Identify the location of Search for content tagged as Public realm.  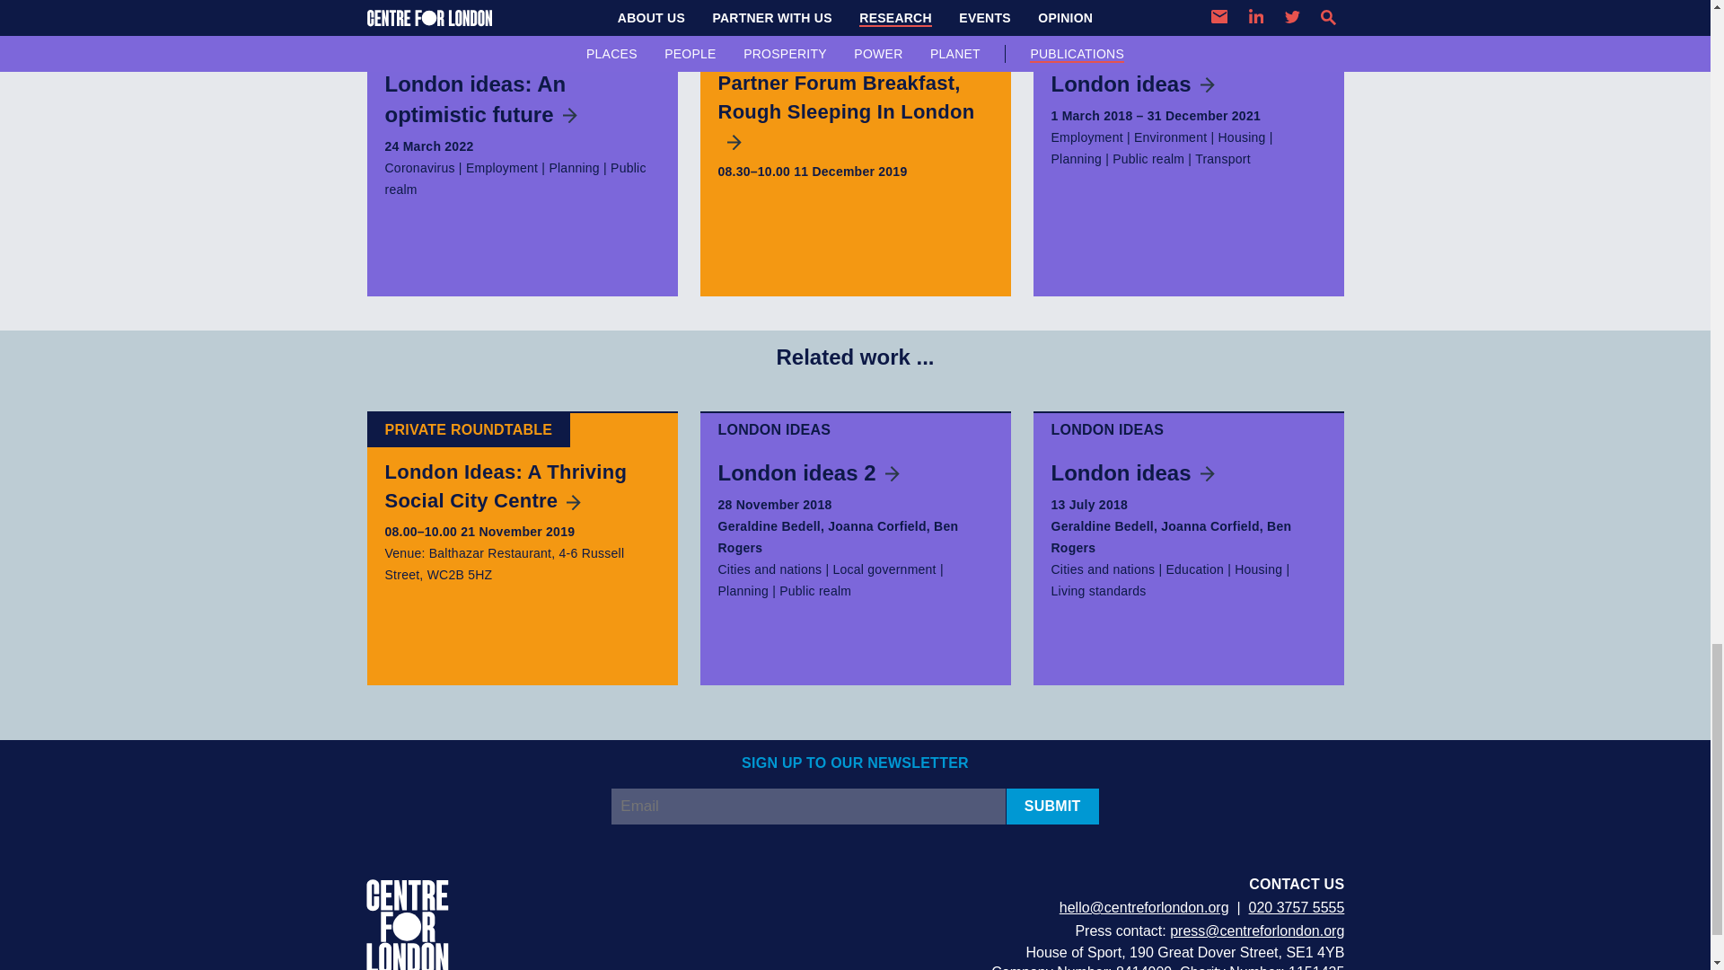
(515, 179).